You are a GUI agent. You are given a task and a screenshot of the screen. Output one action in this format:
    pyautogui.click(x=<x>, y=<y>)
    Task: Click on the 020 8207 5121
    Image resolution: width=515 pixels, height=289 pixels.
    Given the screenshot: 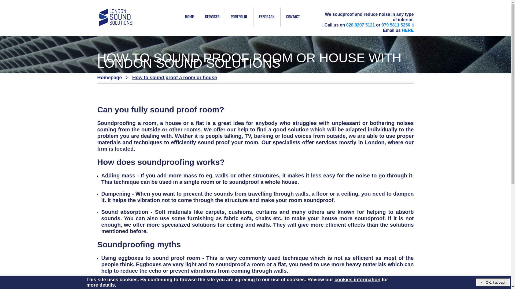 What is the action you would take?
    pyautogui.click(x=360, y=25)
    